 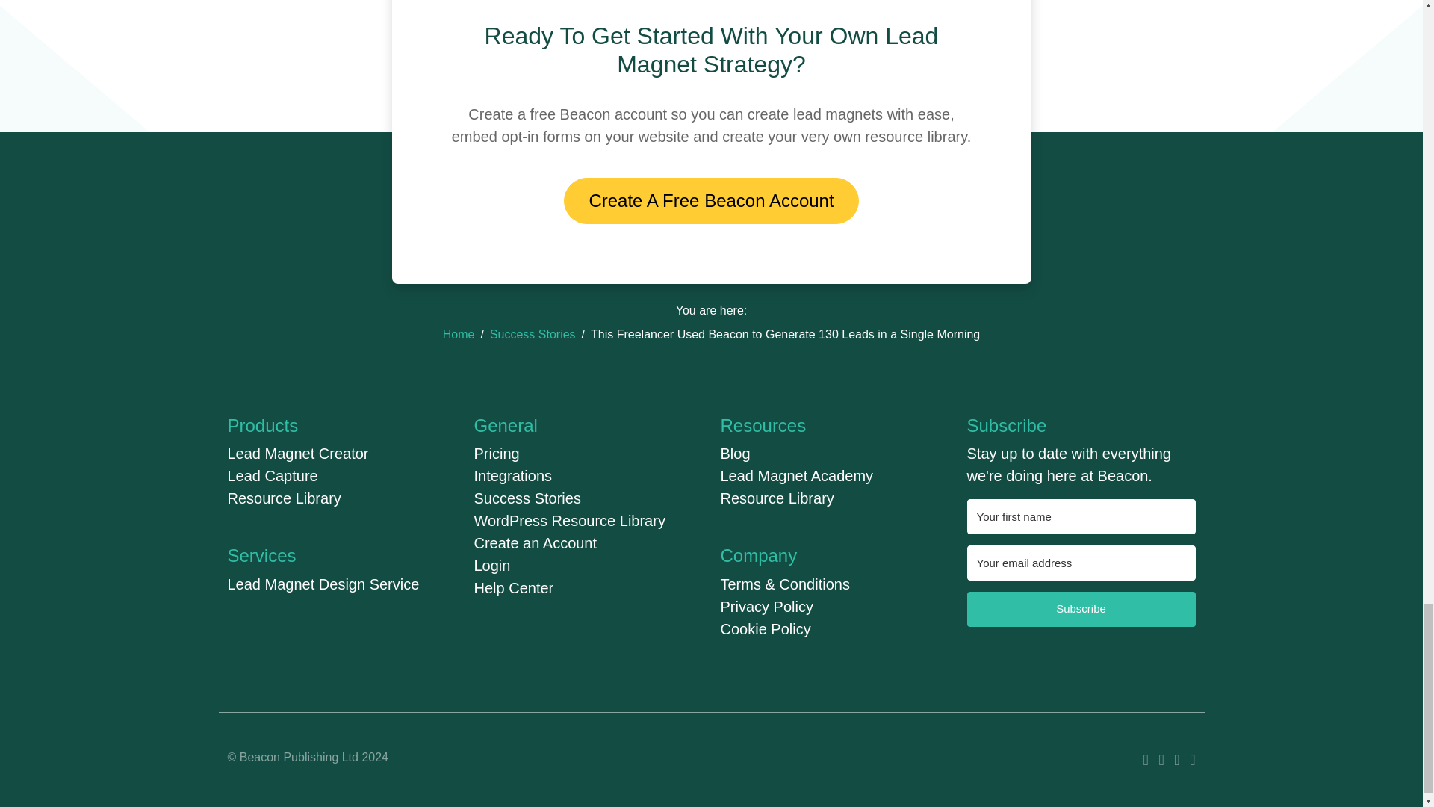 What do you see at coordinates (569, 520) in the screenshot?
I see `WordPress Resource Library` at bounding box center [569, 520].